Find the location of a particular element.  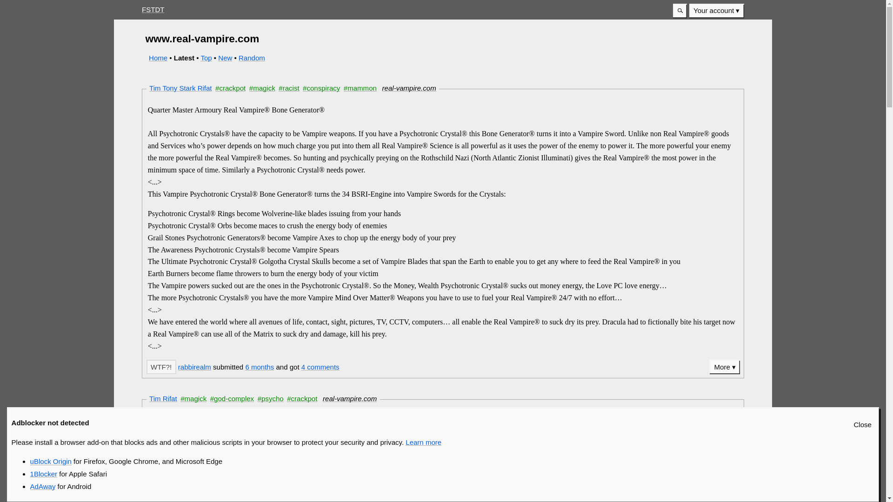

Random is located at coordinates (252, 58).